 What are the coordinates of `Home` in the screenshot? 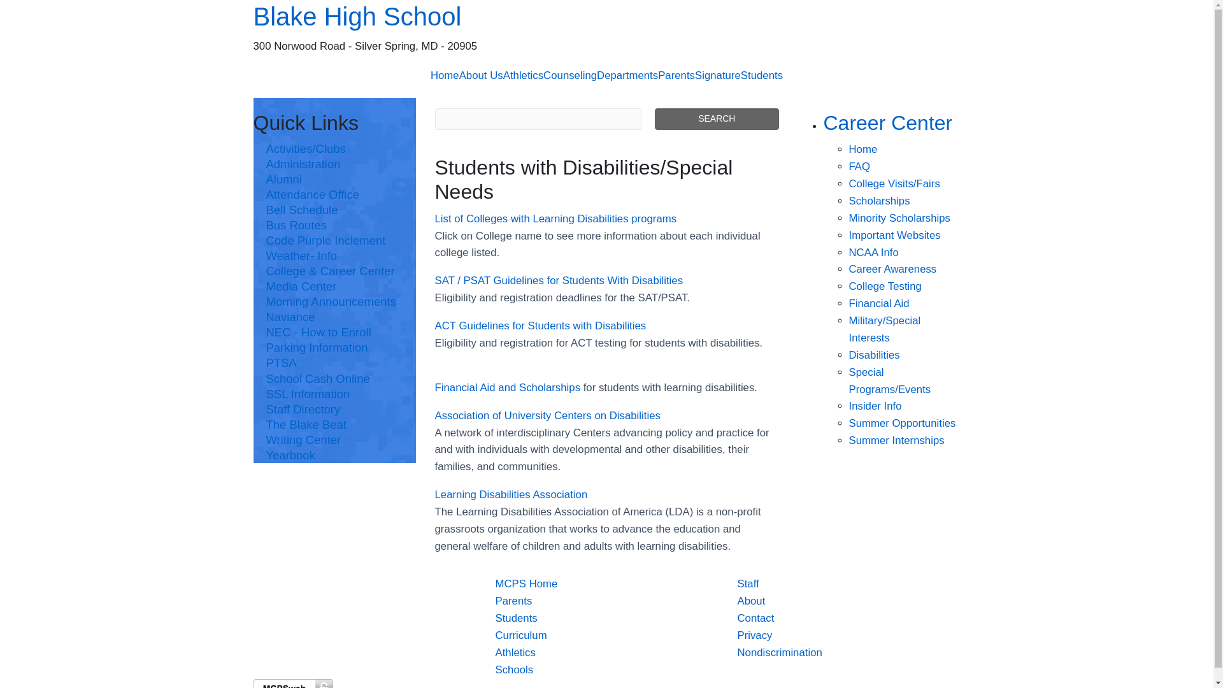 It's located at (862, 149).